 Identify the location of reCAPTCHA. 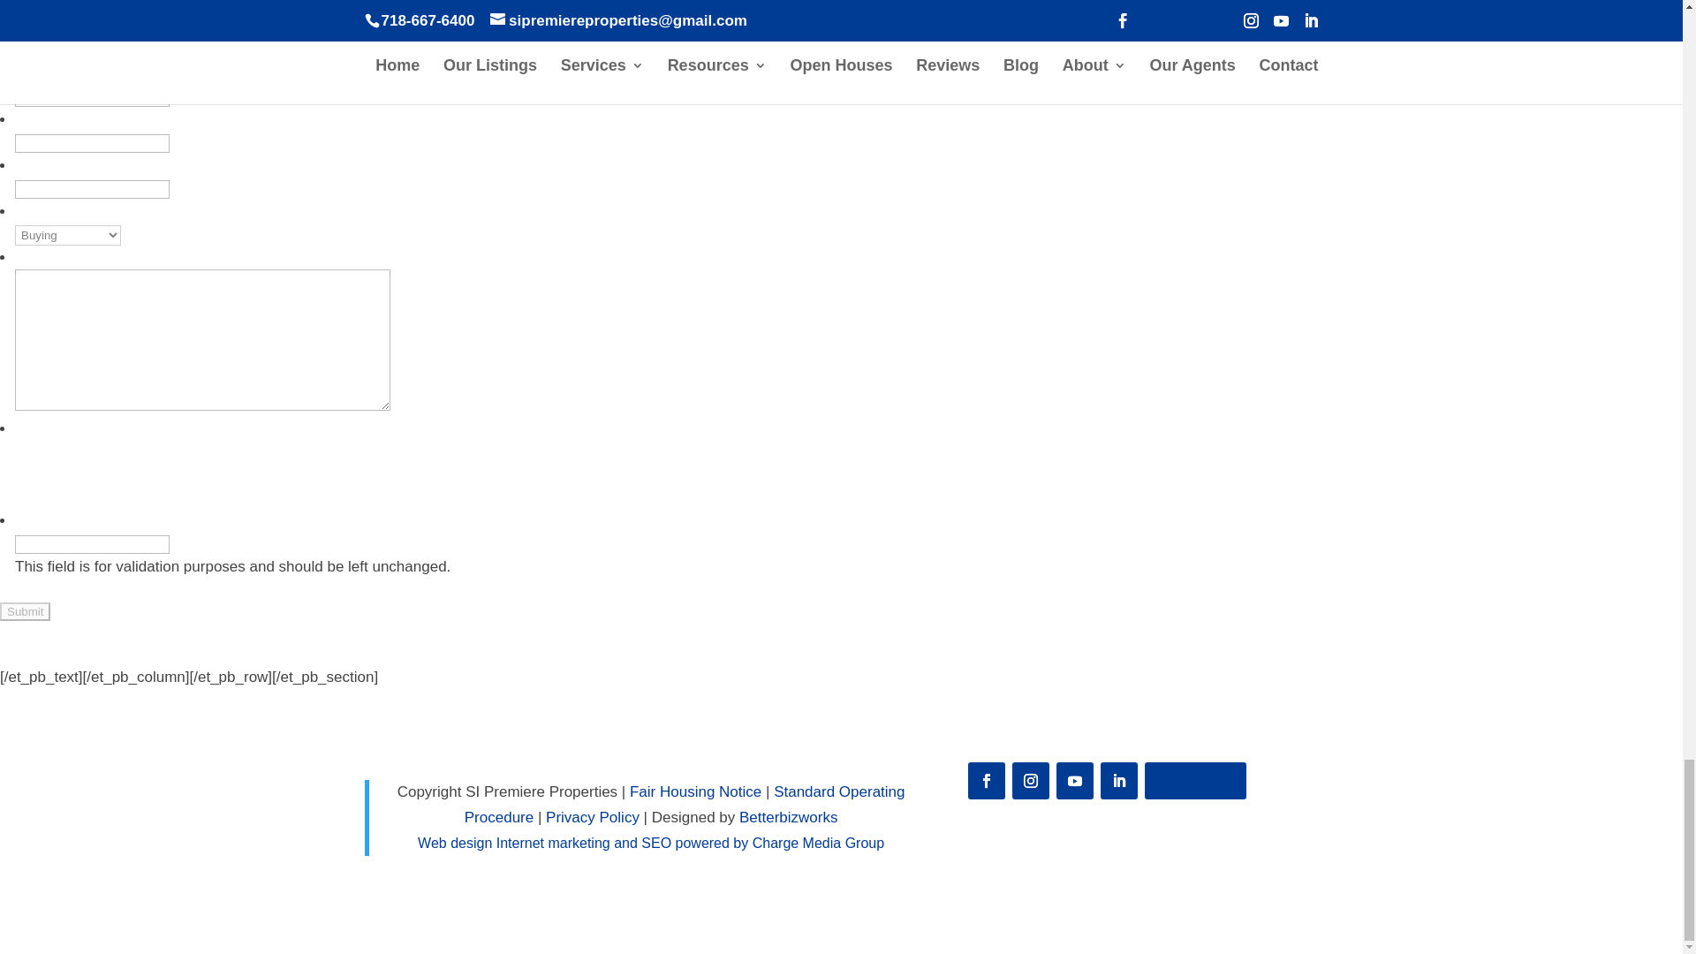
(148, 474).